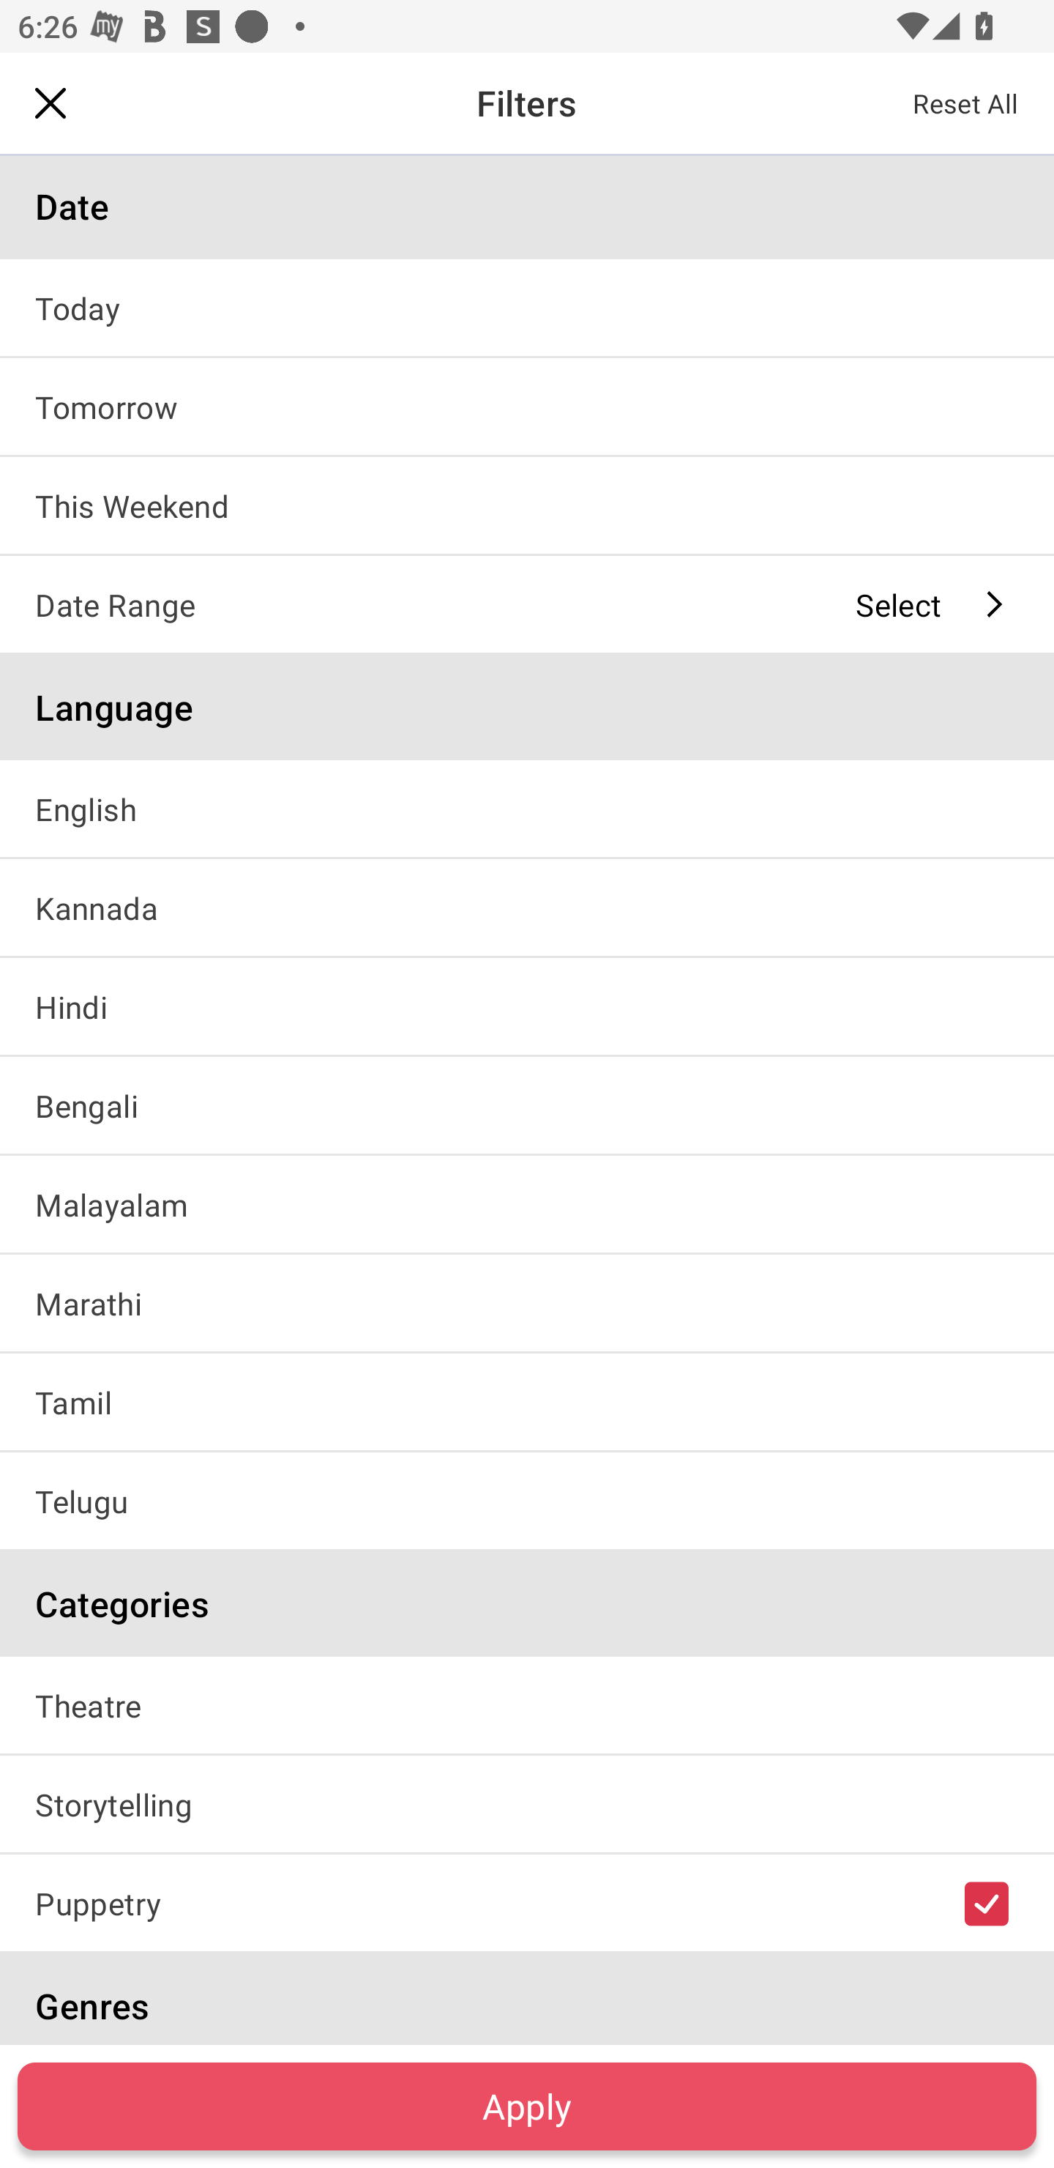  Describe the element at coordinates (527, 604) in the screenshot. I see `Date Range Select  Next` at that location.